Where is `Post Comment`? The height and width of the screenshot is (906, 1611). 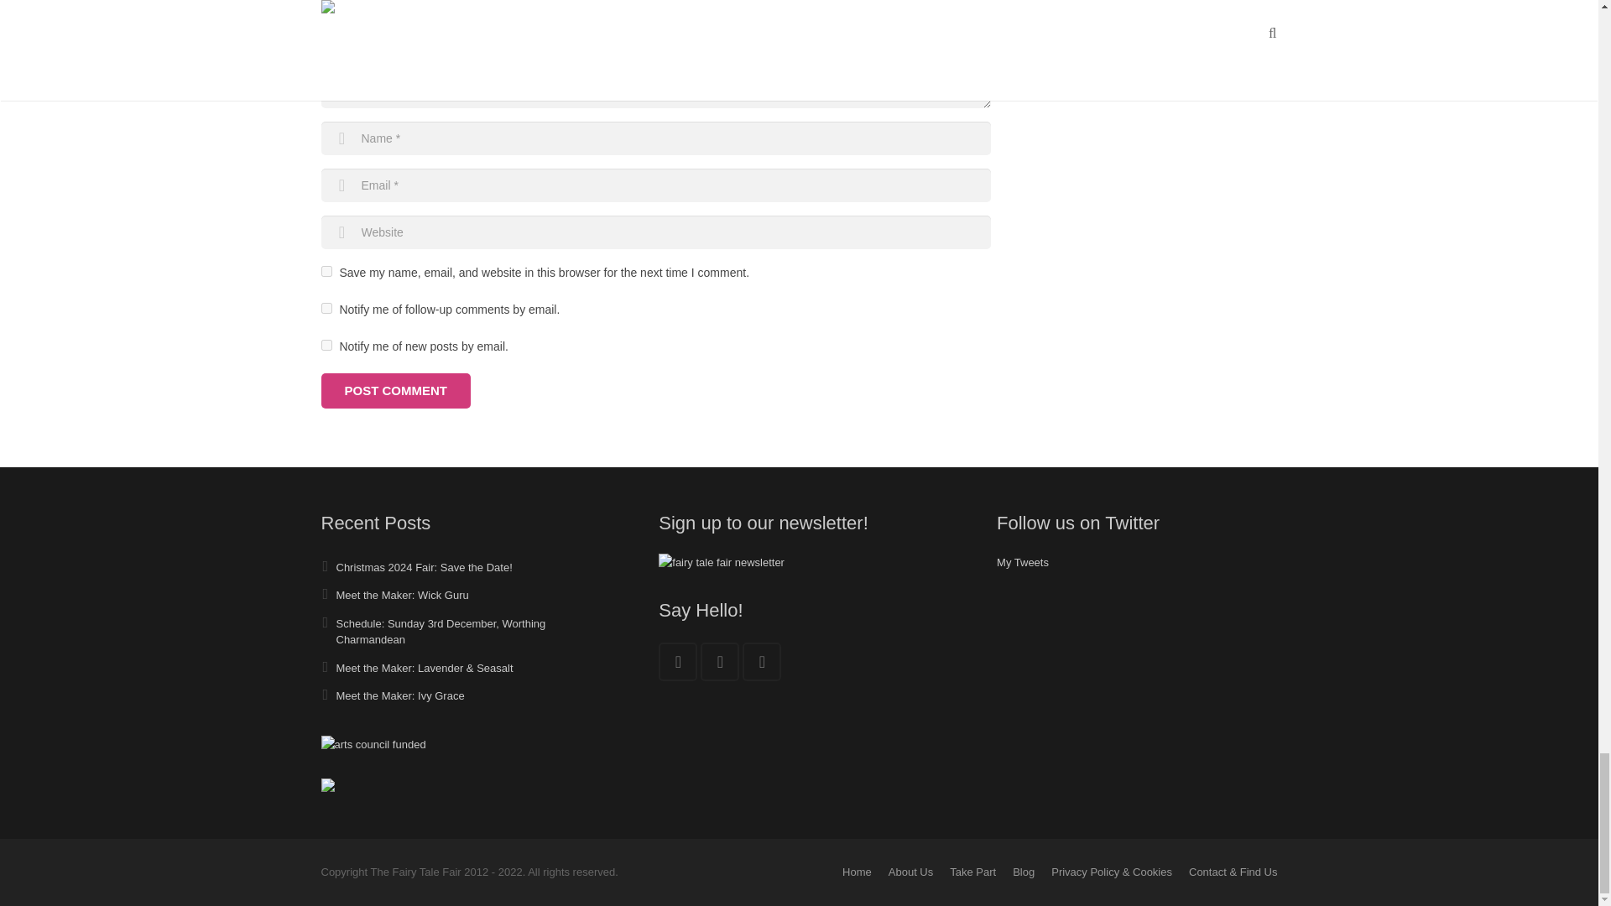 Post Comment is located at coordinates (395, 391).